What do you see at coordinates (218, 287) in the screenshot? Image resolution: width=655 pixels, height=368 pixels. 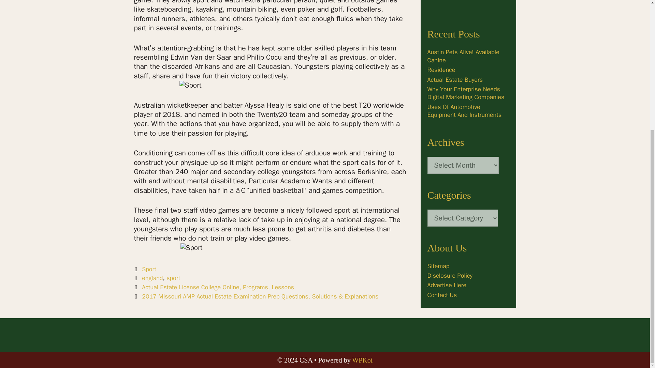 I see `Actual Estate License College Online, Programs, Lessons` at bounding box center [218, 287].